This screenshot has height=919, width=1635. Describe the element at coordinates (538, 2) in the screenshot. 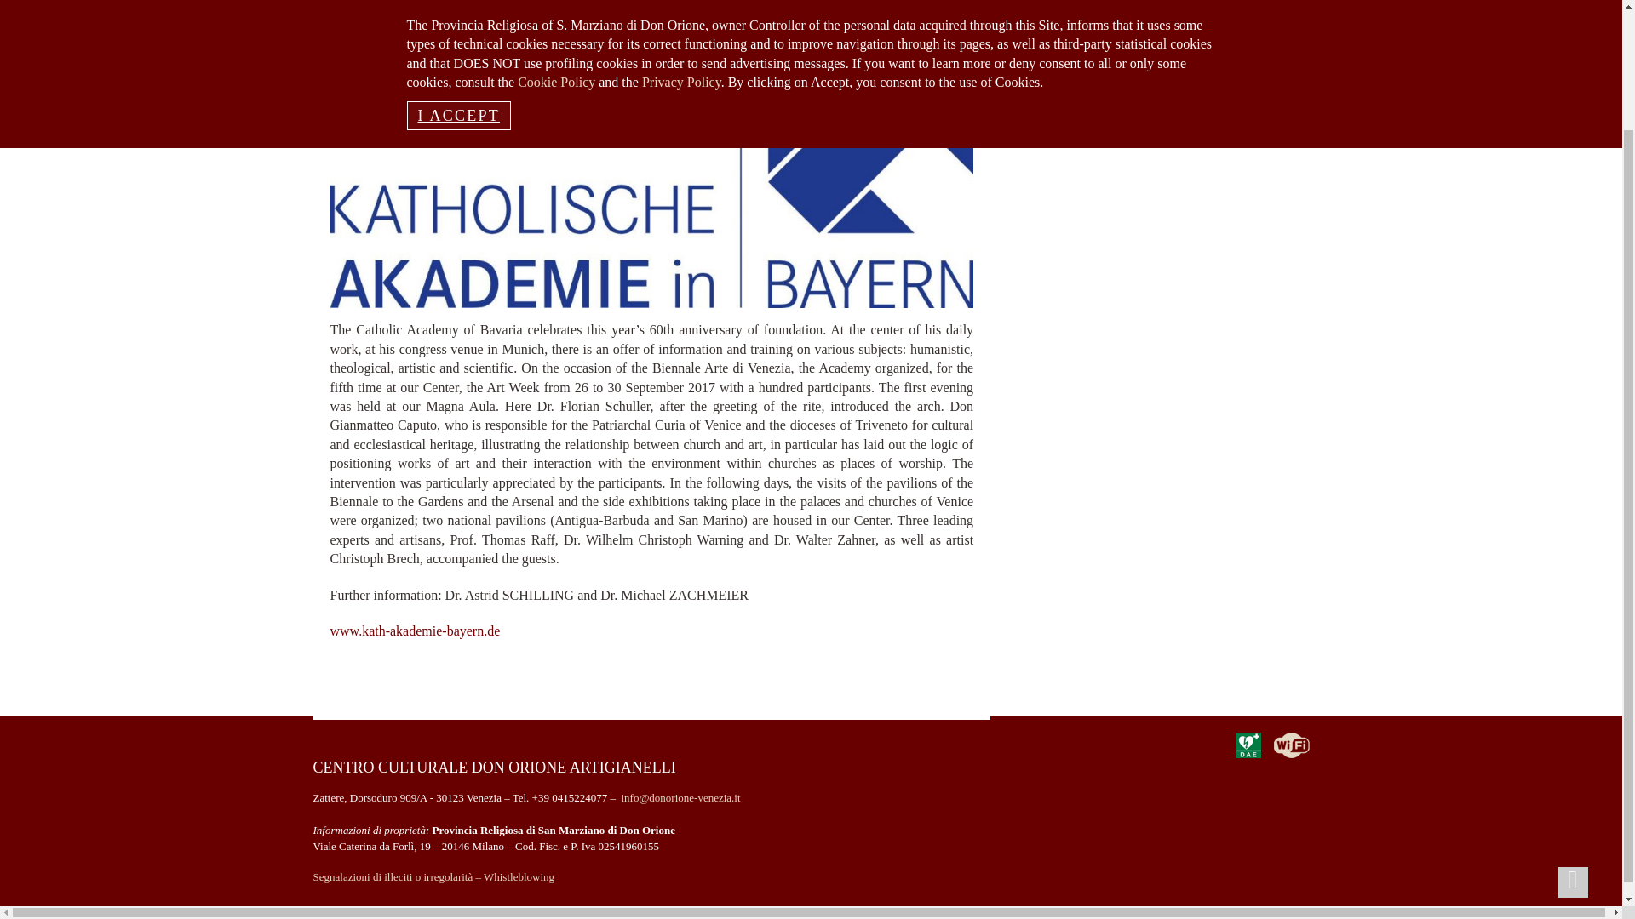

I see `History` at that location.